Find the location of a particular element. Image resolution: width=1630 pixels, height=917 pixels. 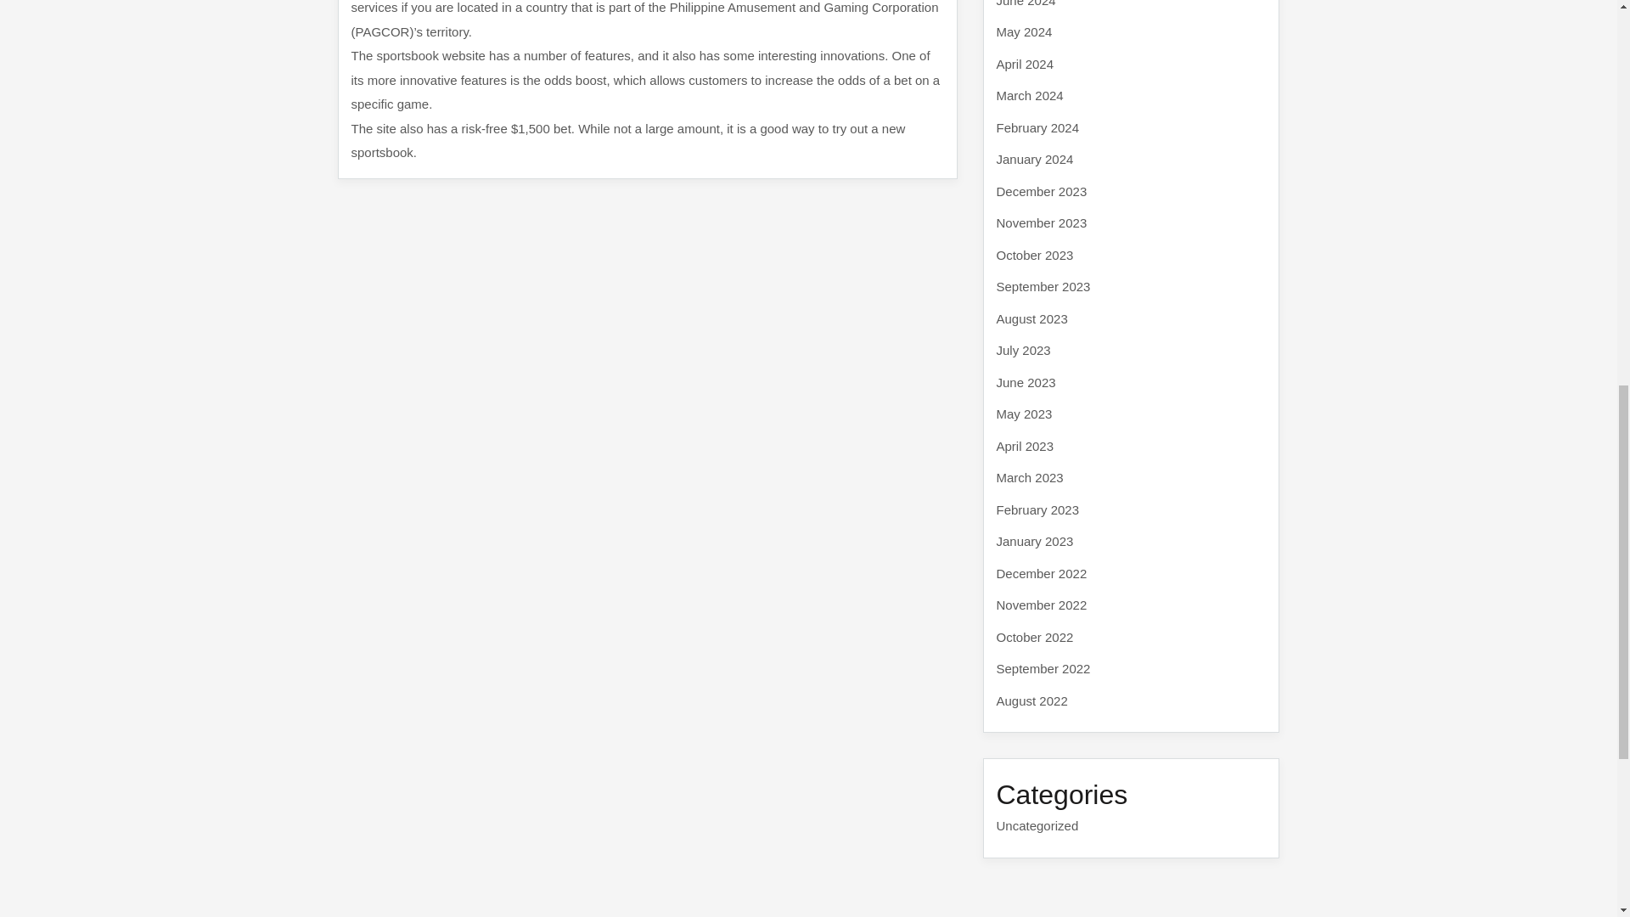

July 2023 is located at coordinates (1024, 350).